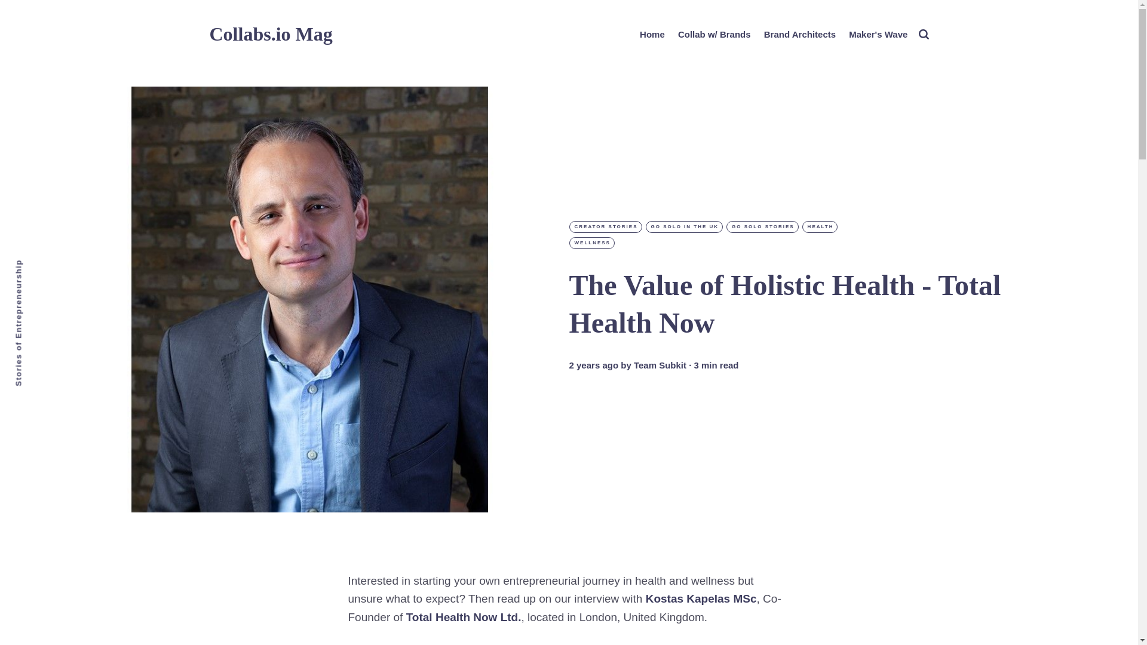  Describe the element at coordinates (591, 242) in the screenshot. I see `WELLNESS` at that location.